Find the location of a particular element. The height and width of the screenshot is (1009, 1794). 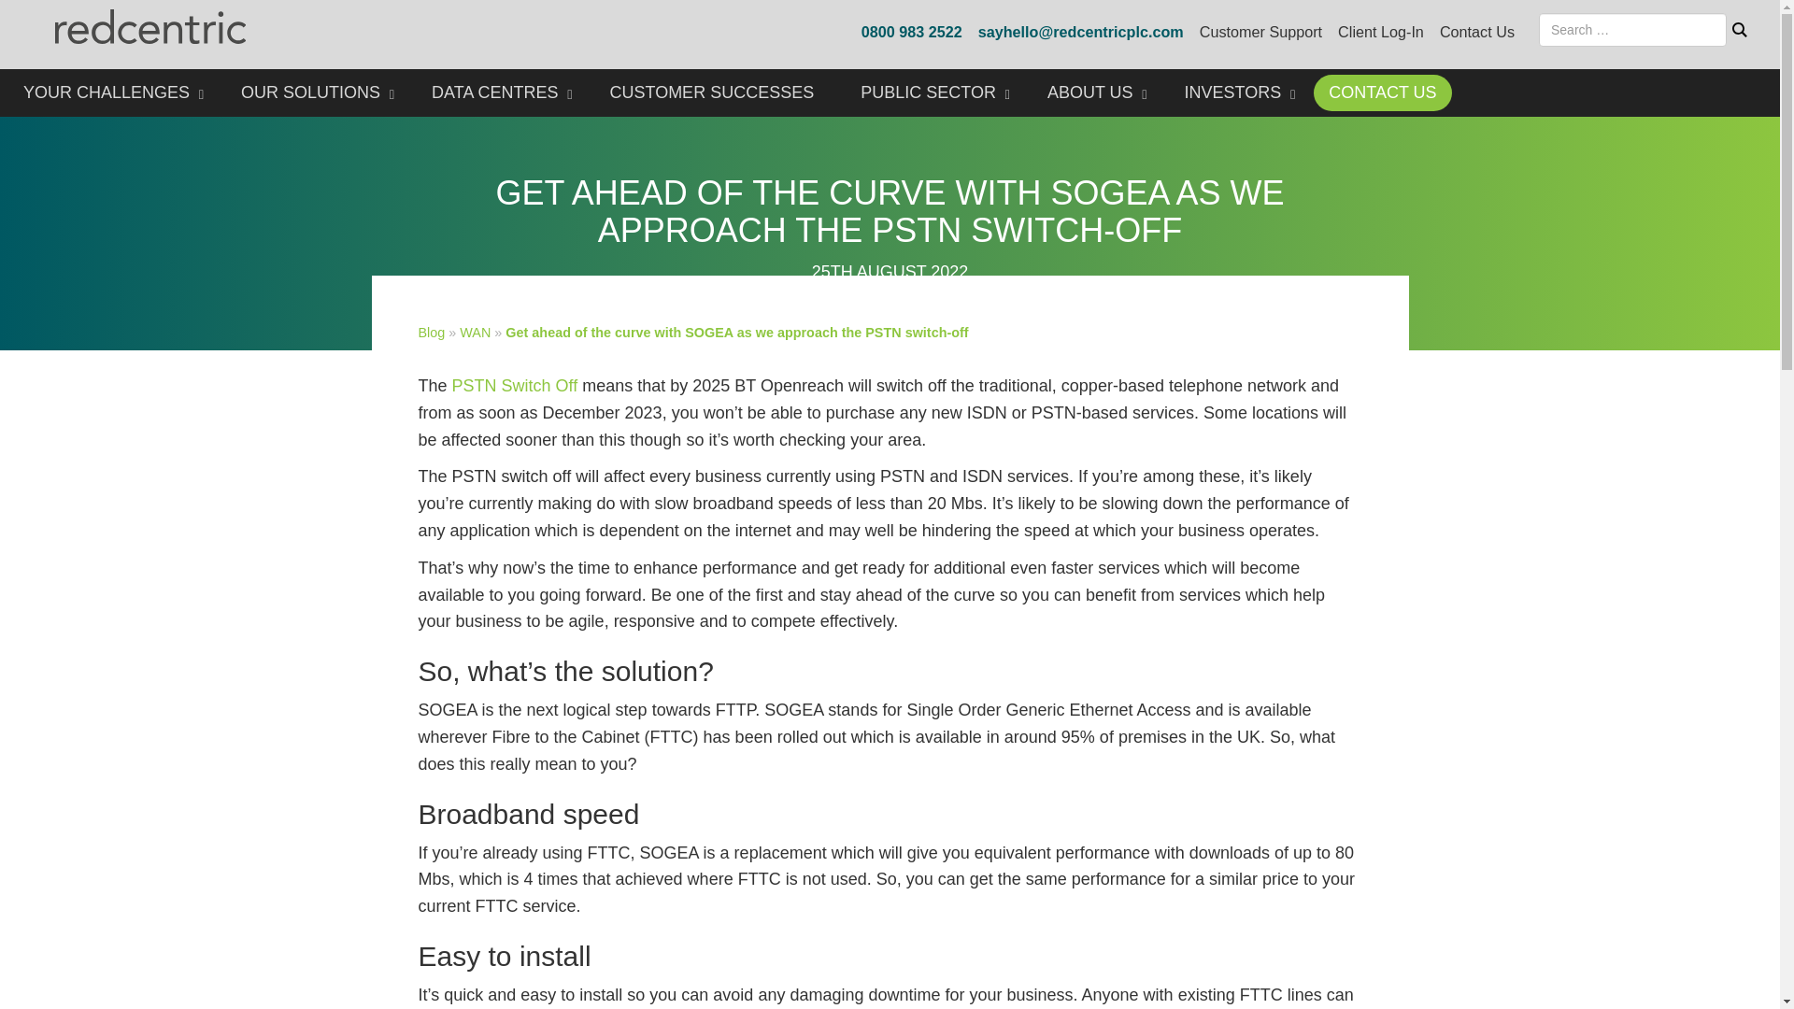

0800 983 2522 is located at coordinates (911, 32).